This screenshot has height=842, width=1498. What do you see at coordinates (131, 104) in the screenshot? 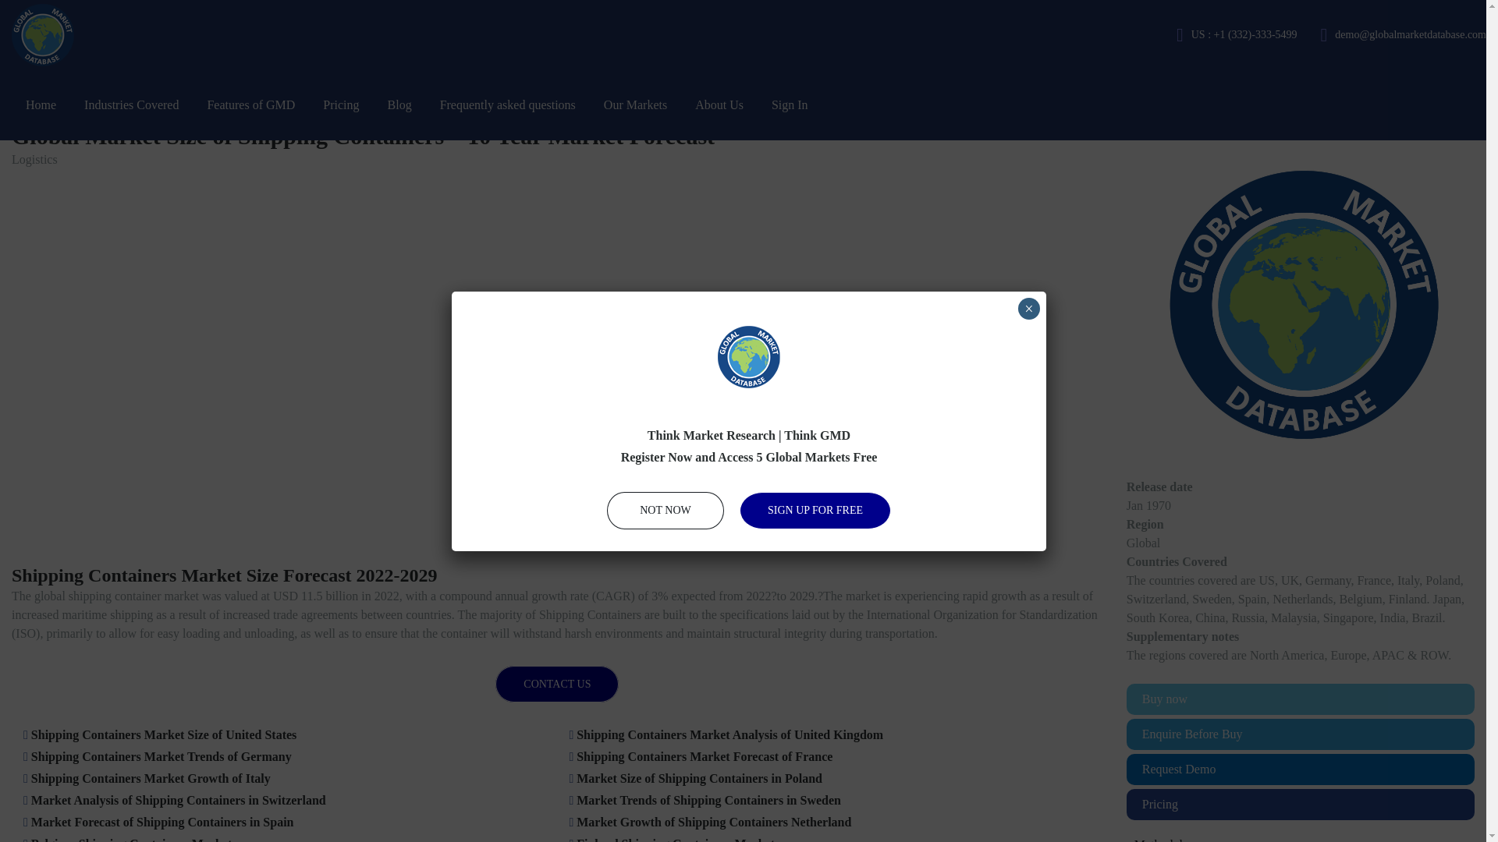
I see `Industries Covered` at bounding box center [131, 104].